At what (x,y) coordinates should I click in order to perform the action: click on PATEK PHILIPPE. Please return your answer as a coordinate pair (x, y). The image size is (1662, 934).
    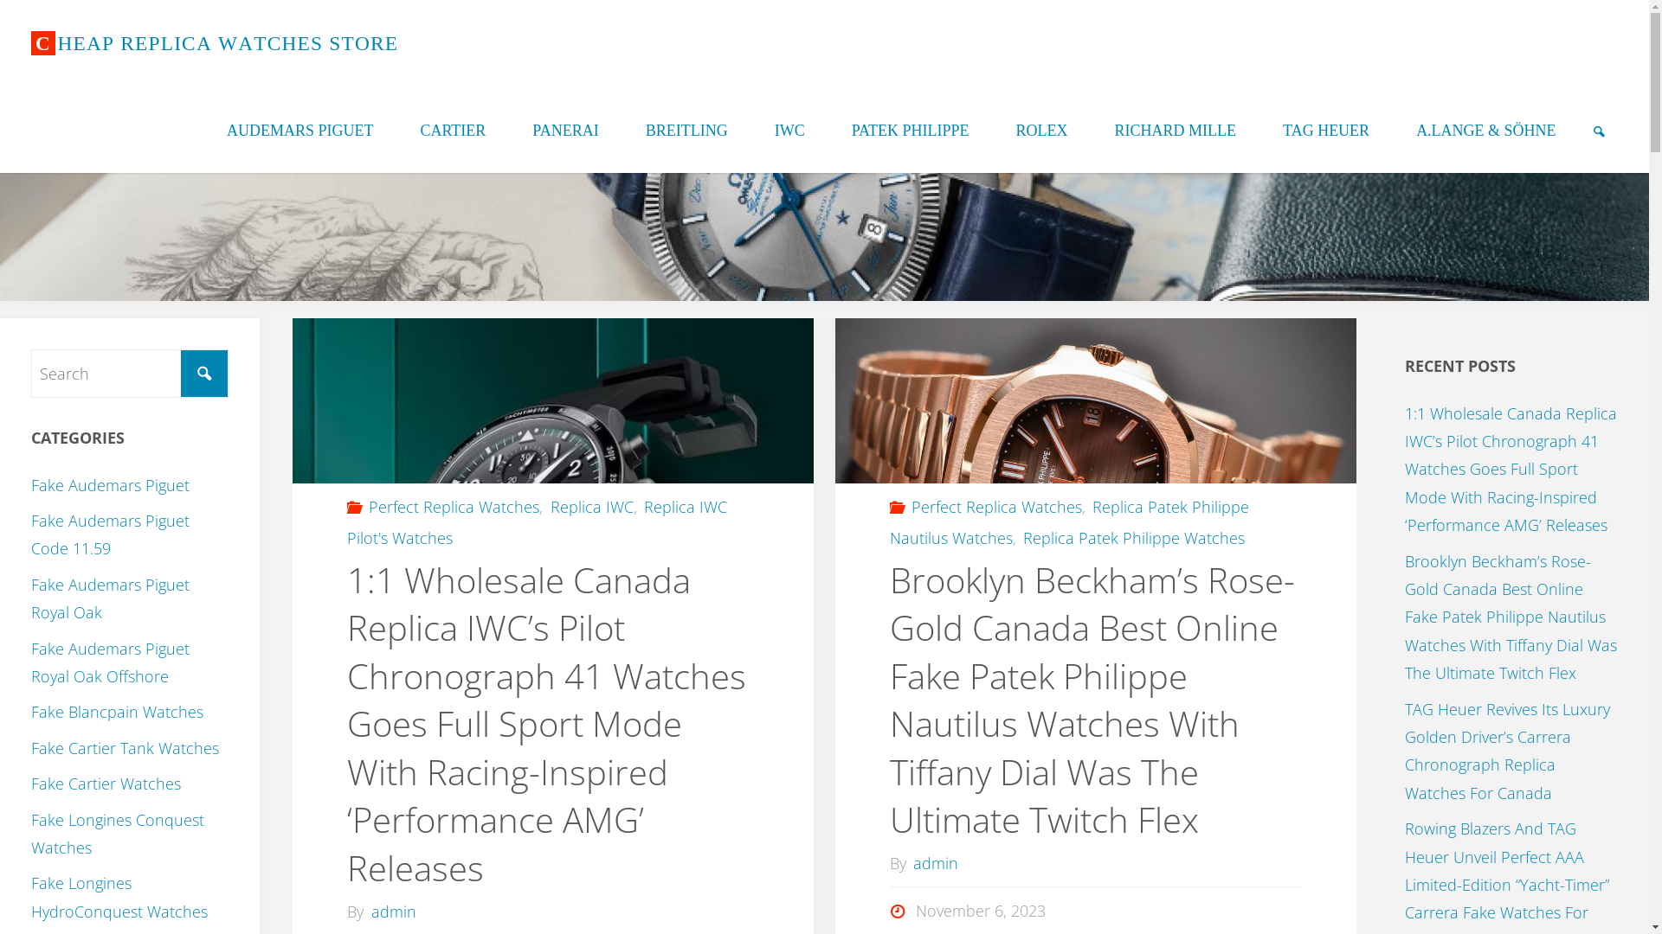
    Looking at the image, I should click on (911, 130).